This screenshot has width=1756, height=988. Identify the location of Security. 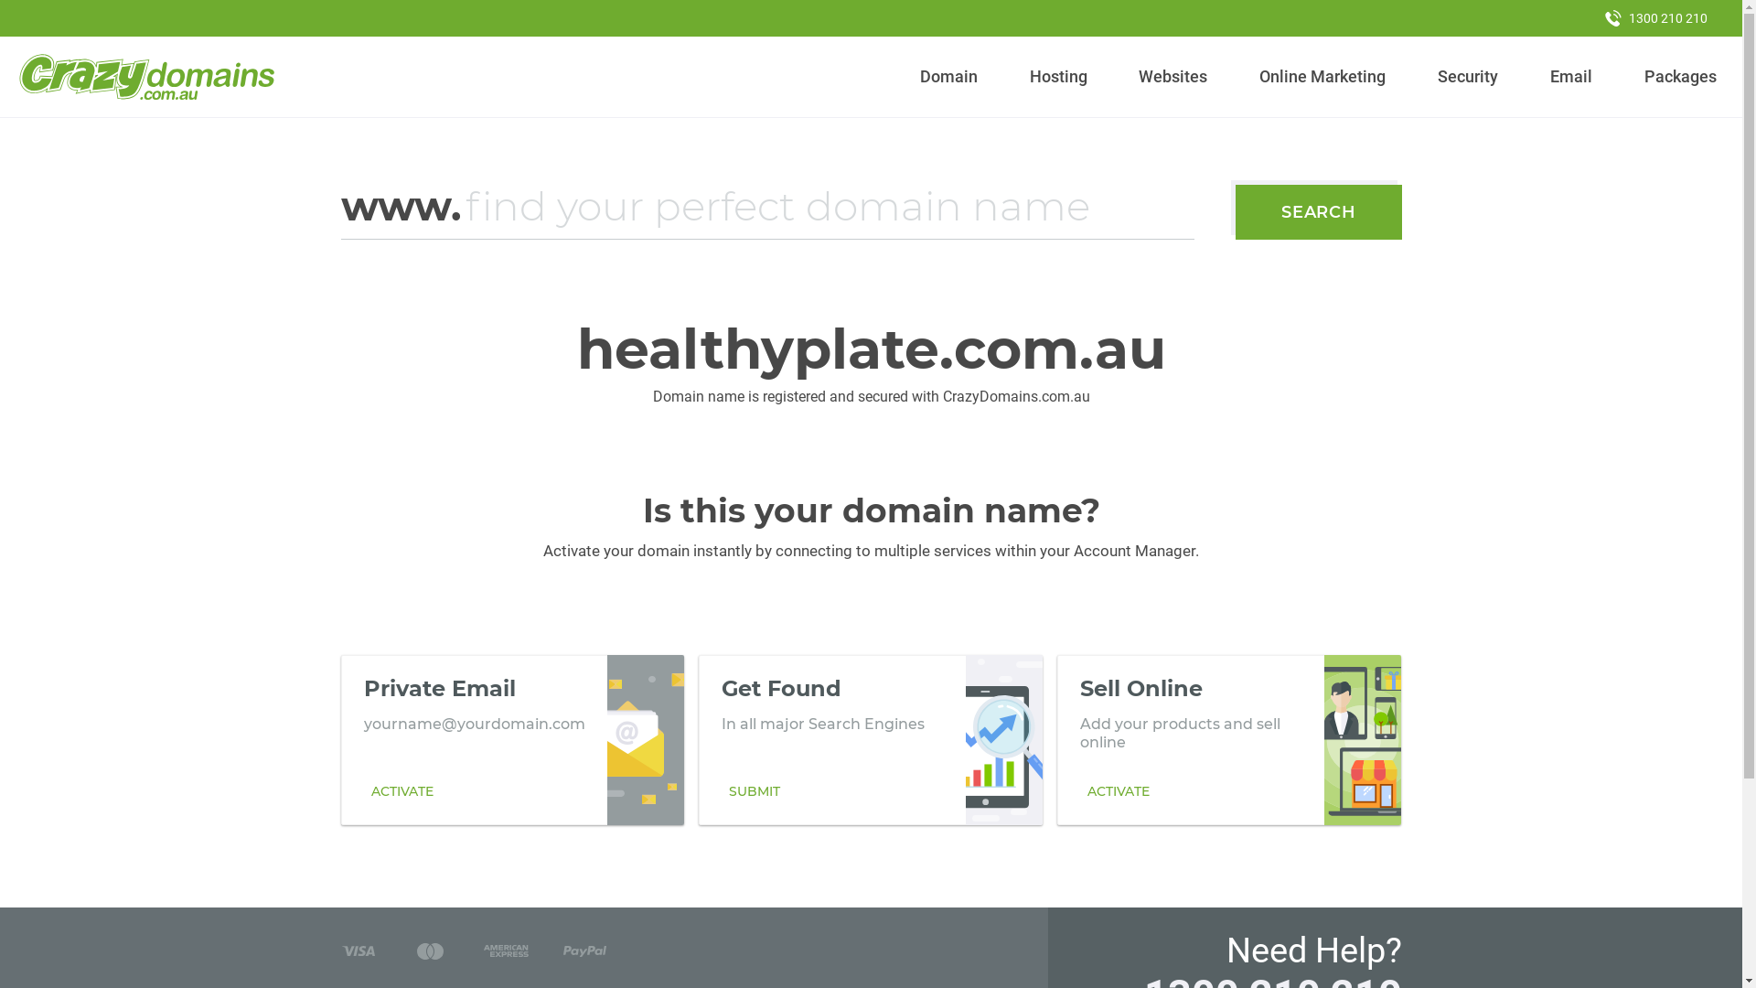
(1469, 77).